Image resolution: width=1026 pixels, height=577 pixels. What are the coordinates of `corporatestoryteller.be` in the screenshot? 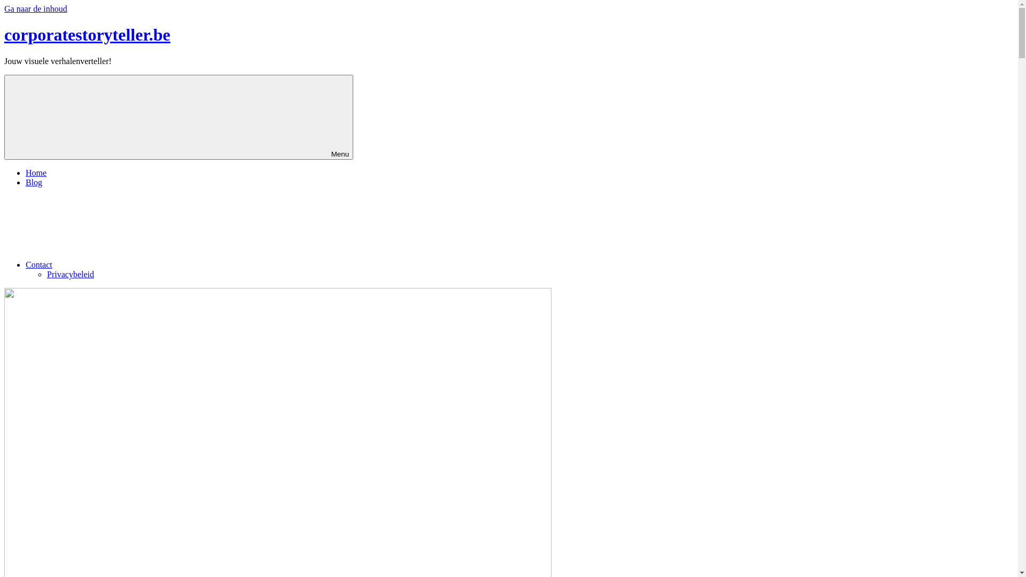 It's located at (88, 35).